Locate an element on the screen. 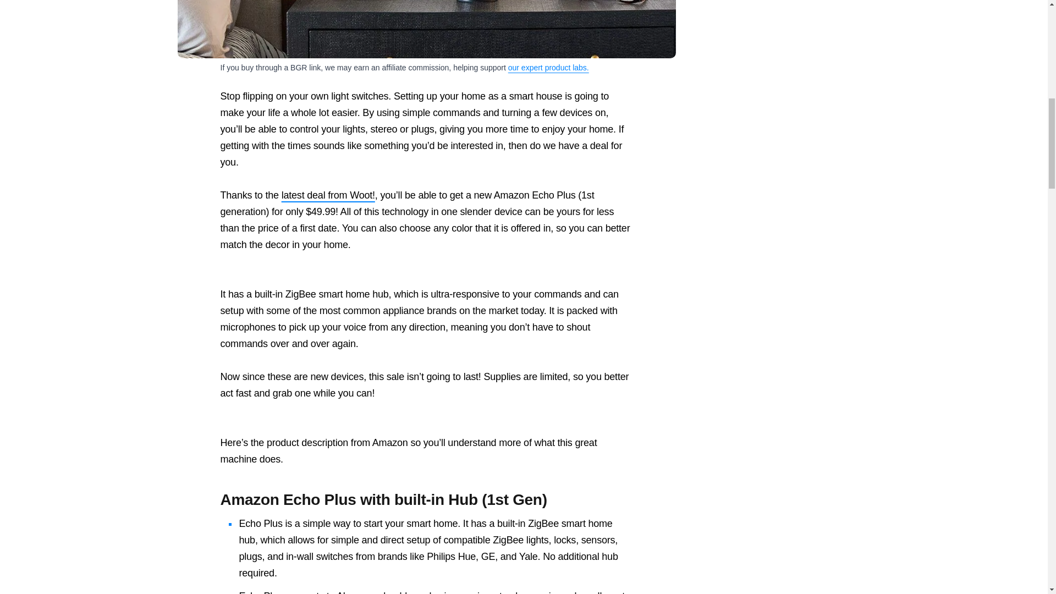 This screenshot has height=594, width=1056. Amazon Echo Plus is located at coordinates (426, 29).